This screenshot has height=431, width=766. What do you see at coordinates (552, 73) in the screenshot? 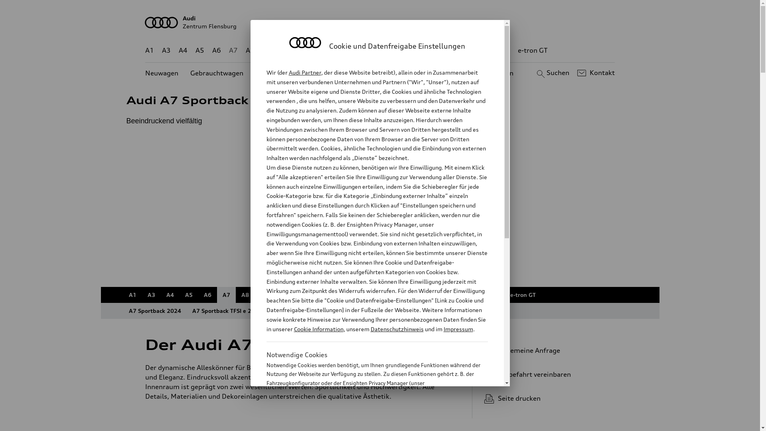
I see `Suchen` at bounding box center [552, 73].